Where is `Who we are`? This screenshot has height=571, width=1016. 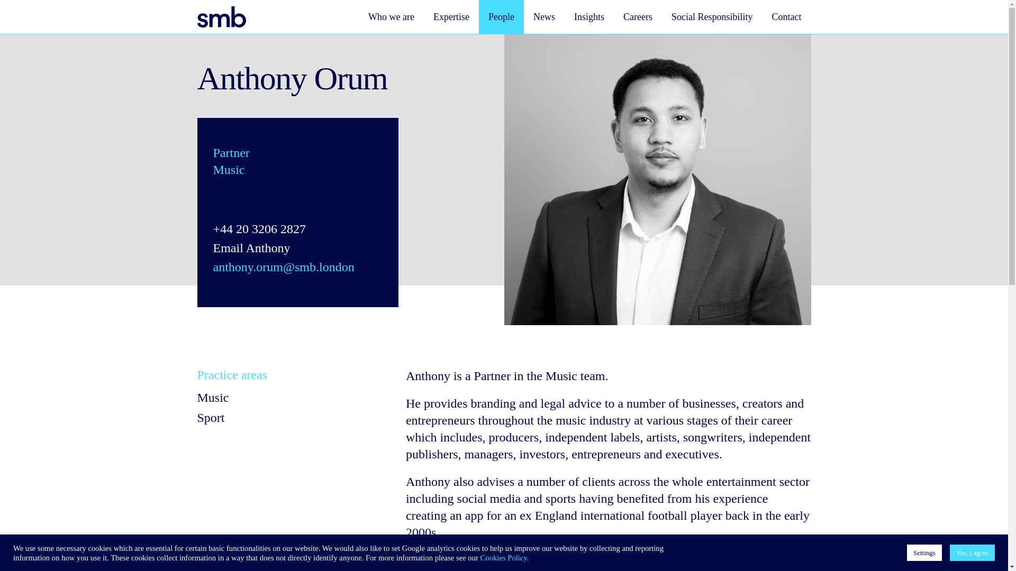 Who we are is located at coordinates (391, 17).